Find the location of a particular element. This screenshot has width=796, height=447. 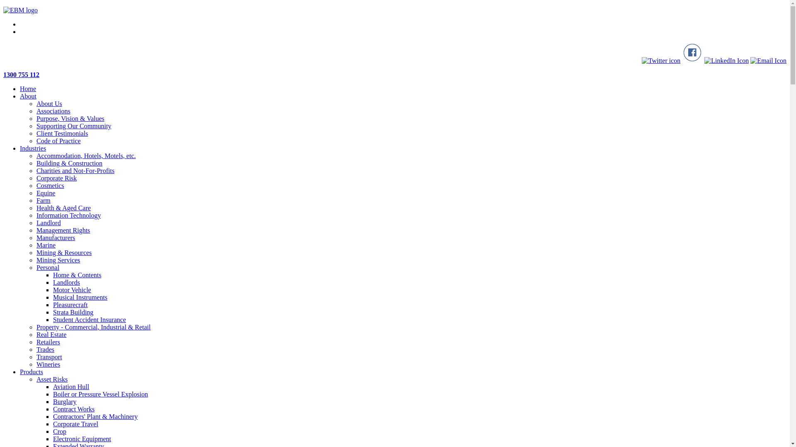

Burglary is located at coordinates (65, 401).